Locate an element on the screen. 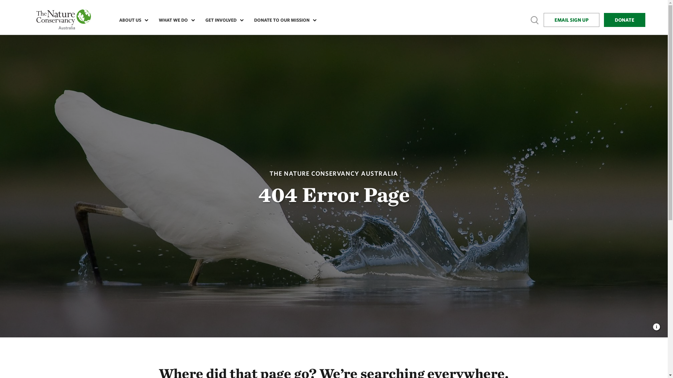  Show search is located at coordinates (535, 20).